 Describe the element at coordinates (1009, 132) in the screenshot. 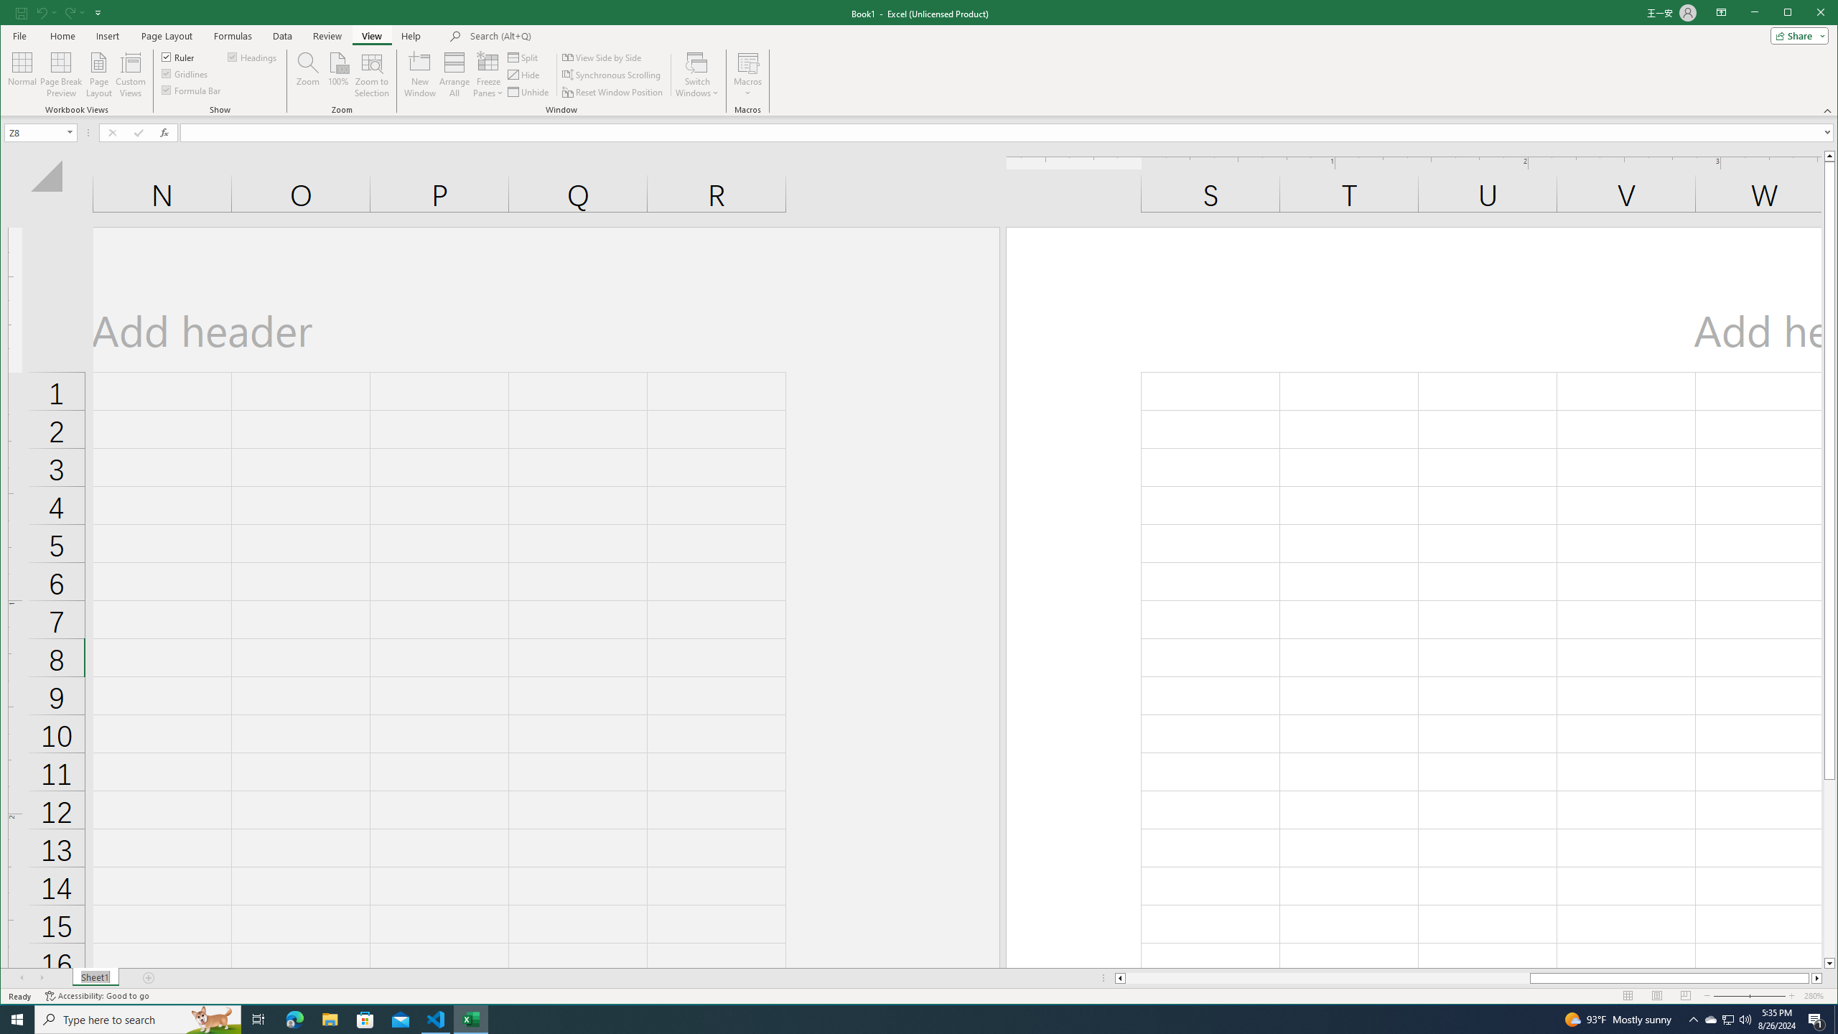

I see `Formula Bar` at that location.